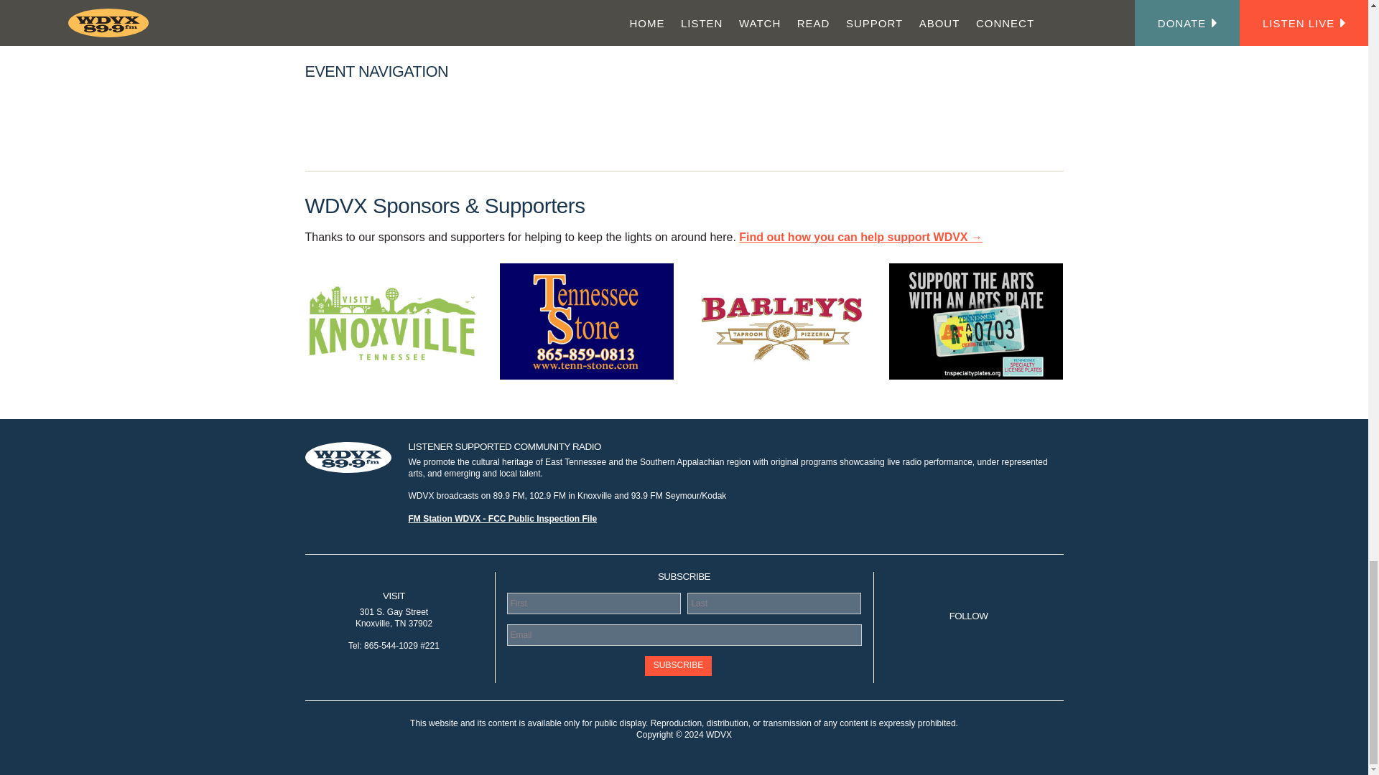  What do you see at coordinates (678, 665) in the screenshot?
I see `Subscribe` at bounding box center [678, 665].